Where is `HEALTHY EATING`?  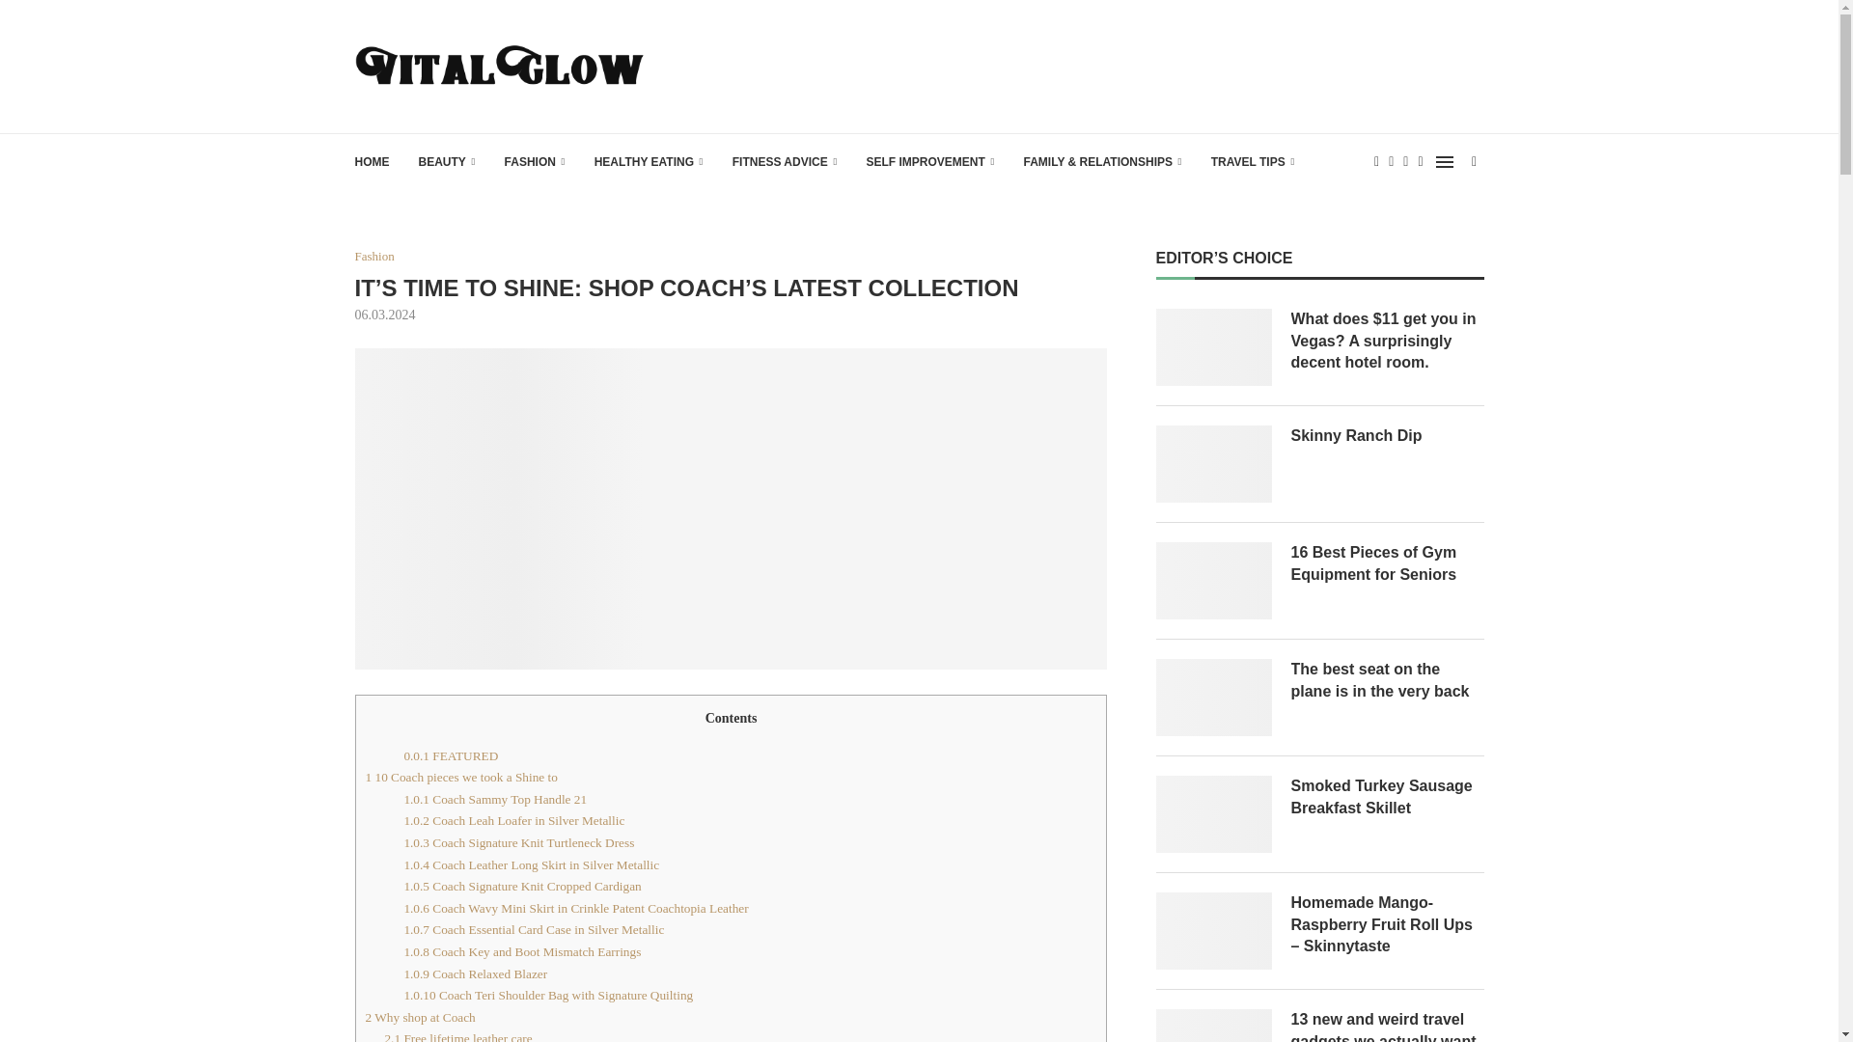
HEALTHY EATING is located at coordinates (649, 162).